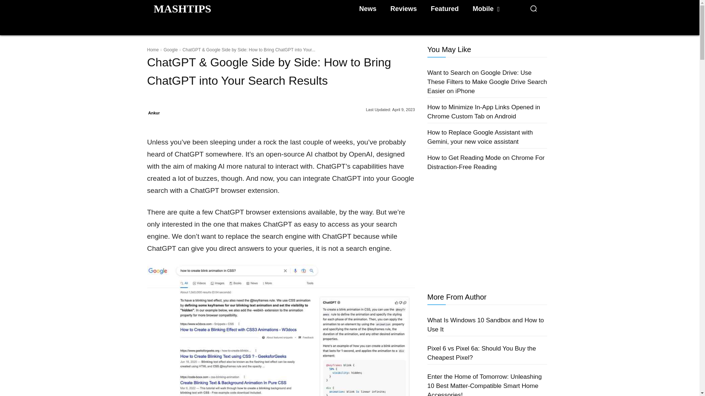  Describe the element at coordinates (170, 49) in the screenshot. I see `View all posts in Google` at that location.